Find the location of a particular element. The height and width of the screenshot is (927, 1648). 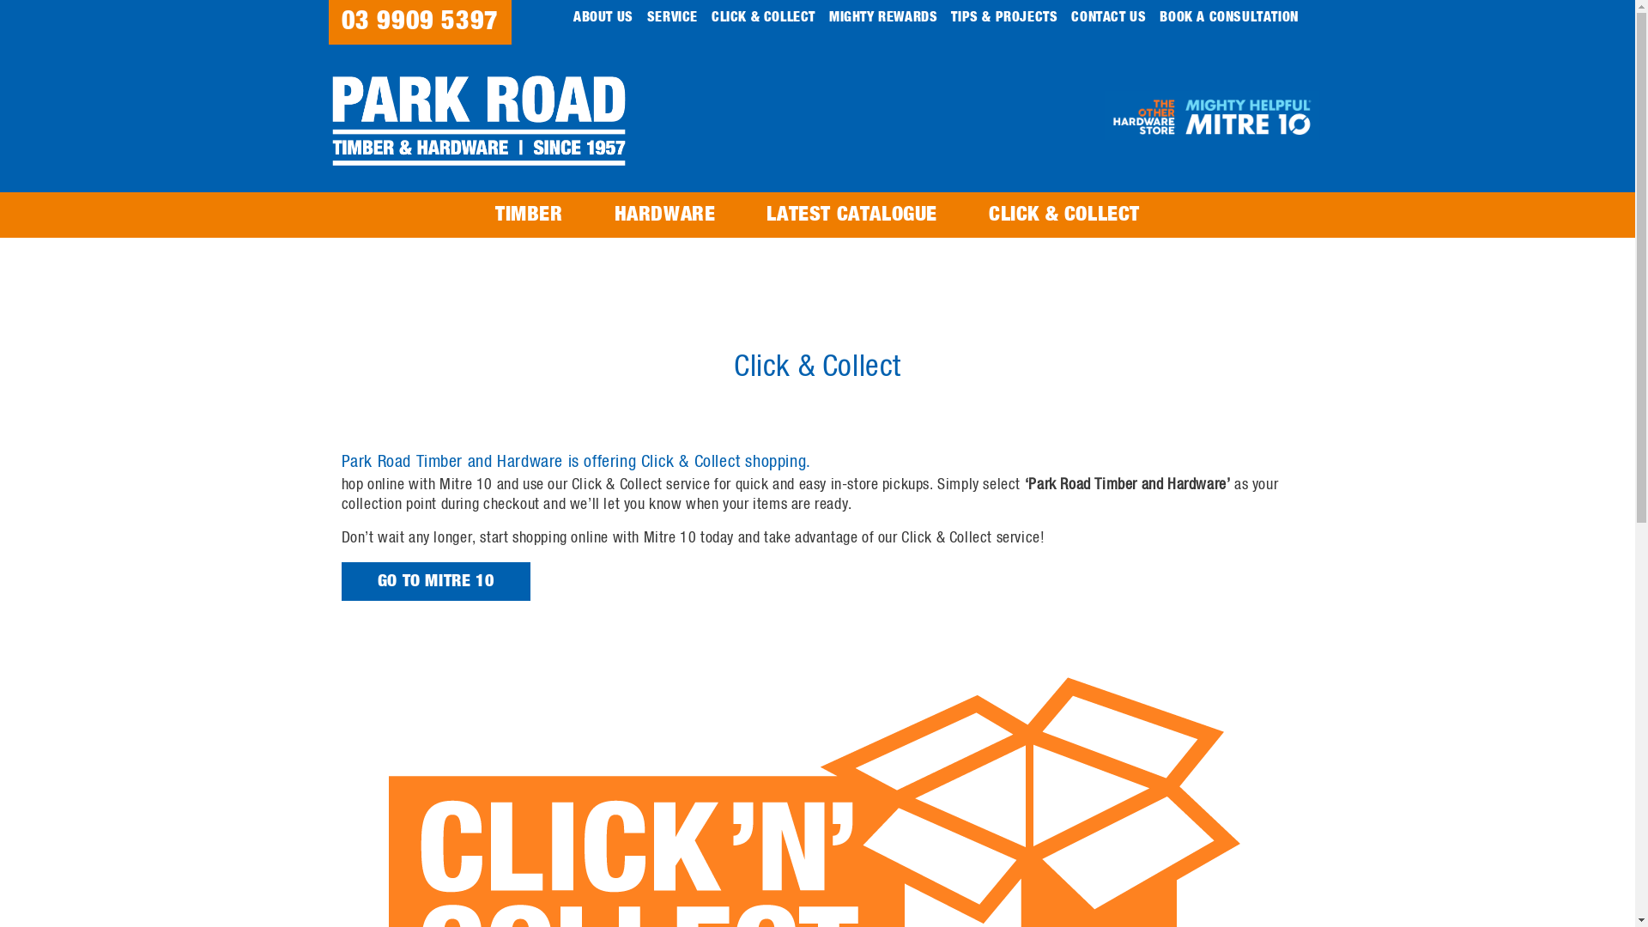

03 9909 5397 is located at coordinates (419, 22).